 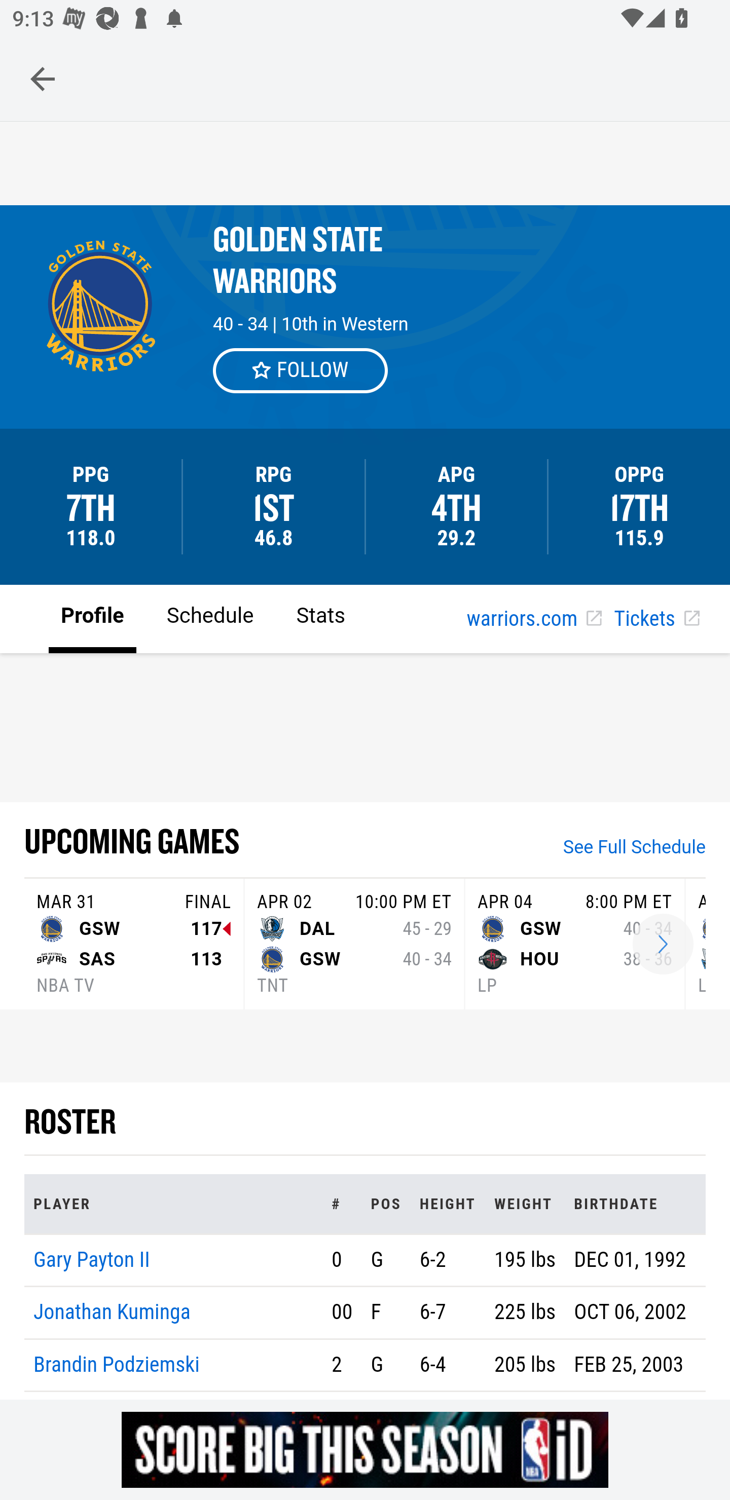 I want to click on Brandin Podziemski, so click(x=117, y=1364).